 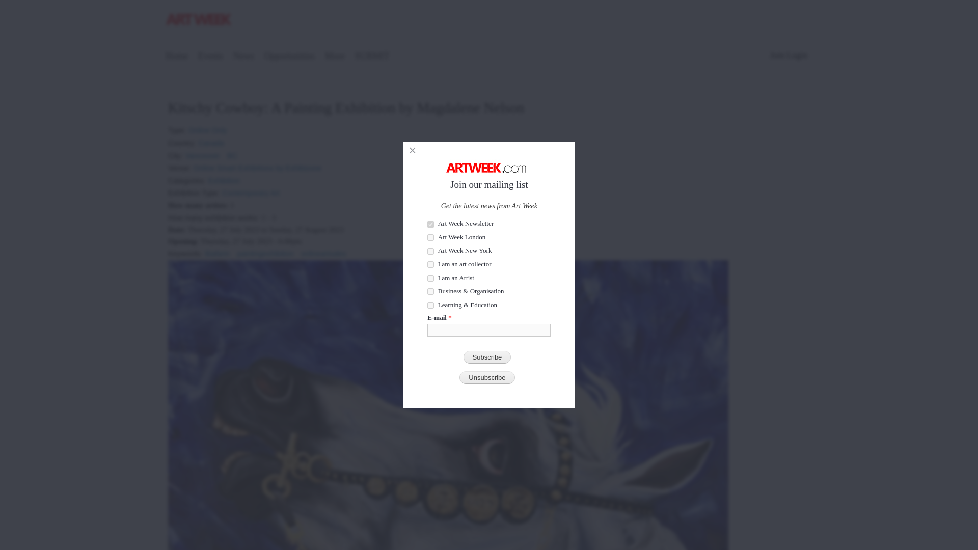 I want to click on 17672, so click(x=431, y=264).